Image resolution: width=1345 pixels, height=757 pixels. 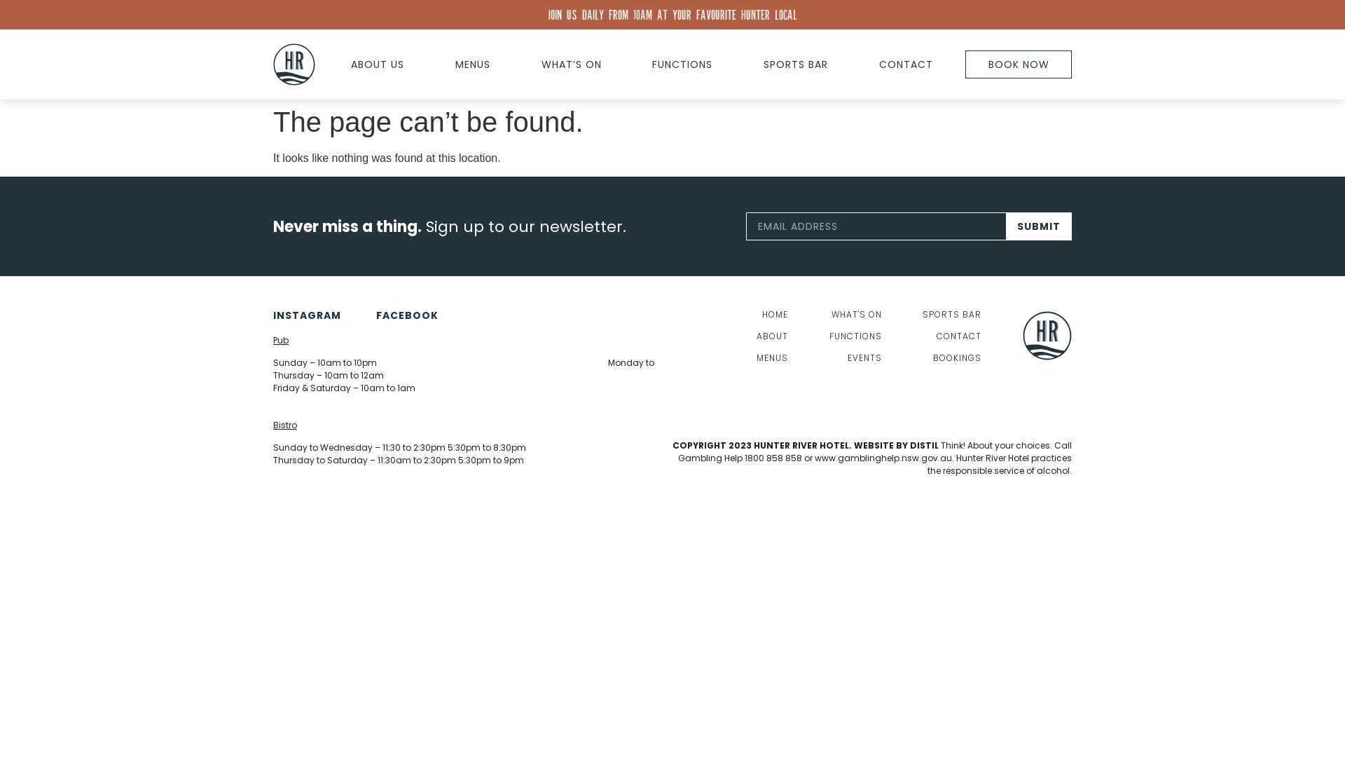 I want to click on ABOUT US, so click(x=378, y=64).